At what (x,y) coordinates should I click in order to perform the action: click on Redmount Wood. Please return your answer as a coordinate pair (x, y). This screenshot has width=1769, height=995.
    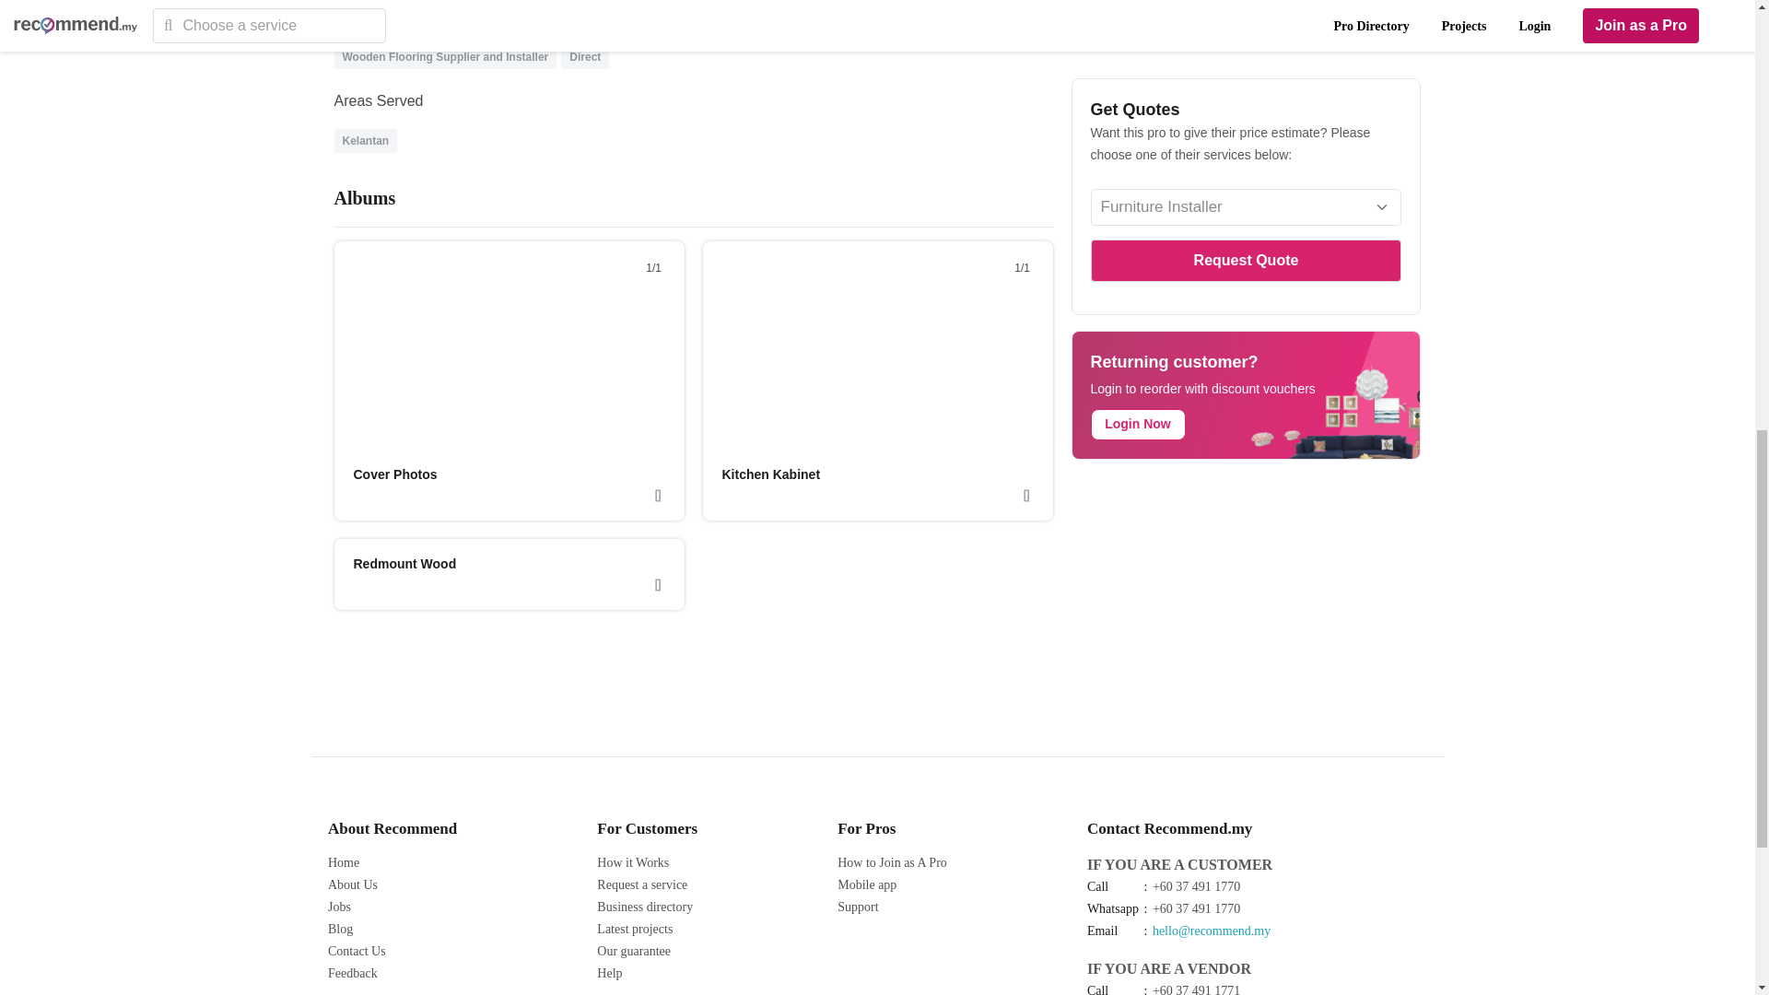
    Looking at the image, I should click on (405, 563).